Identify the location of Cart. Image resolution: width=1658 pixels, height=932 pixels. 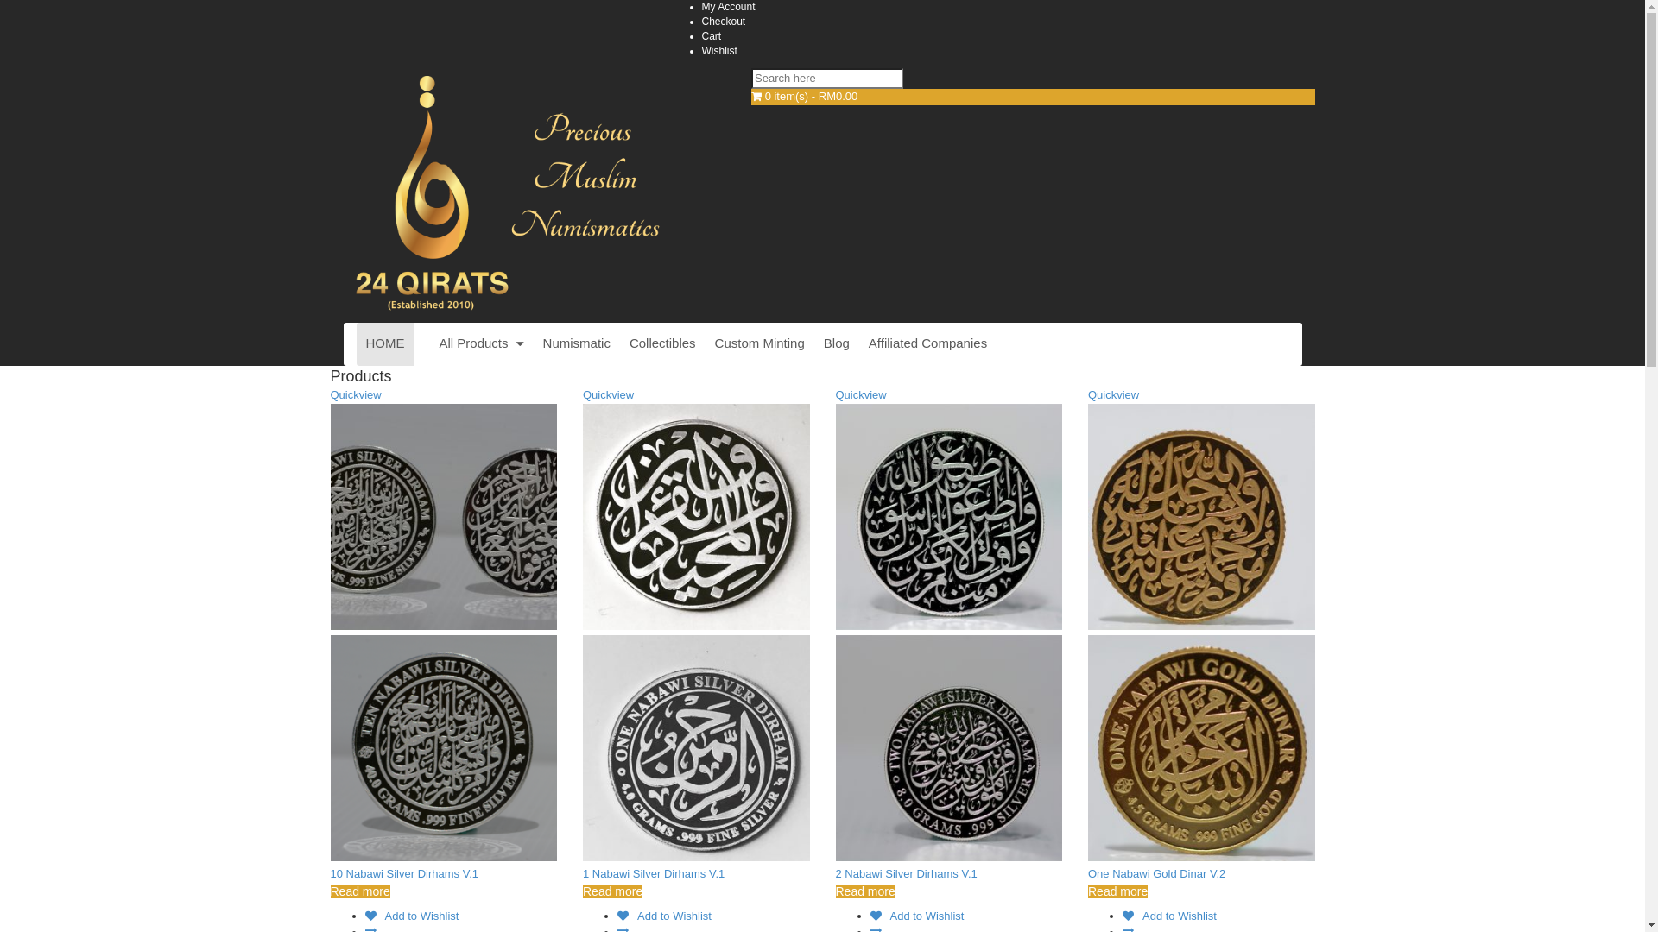
(712, 36).